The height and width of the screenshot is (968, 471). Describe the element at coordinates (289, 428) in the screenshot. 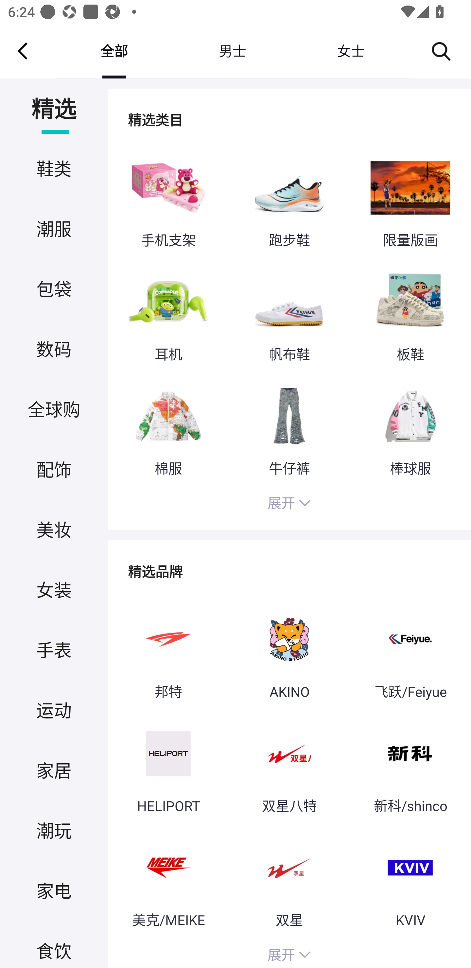

I see `牛仔裤` at that location.